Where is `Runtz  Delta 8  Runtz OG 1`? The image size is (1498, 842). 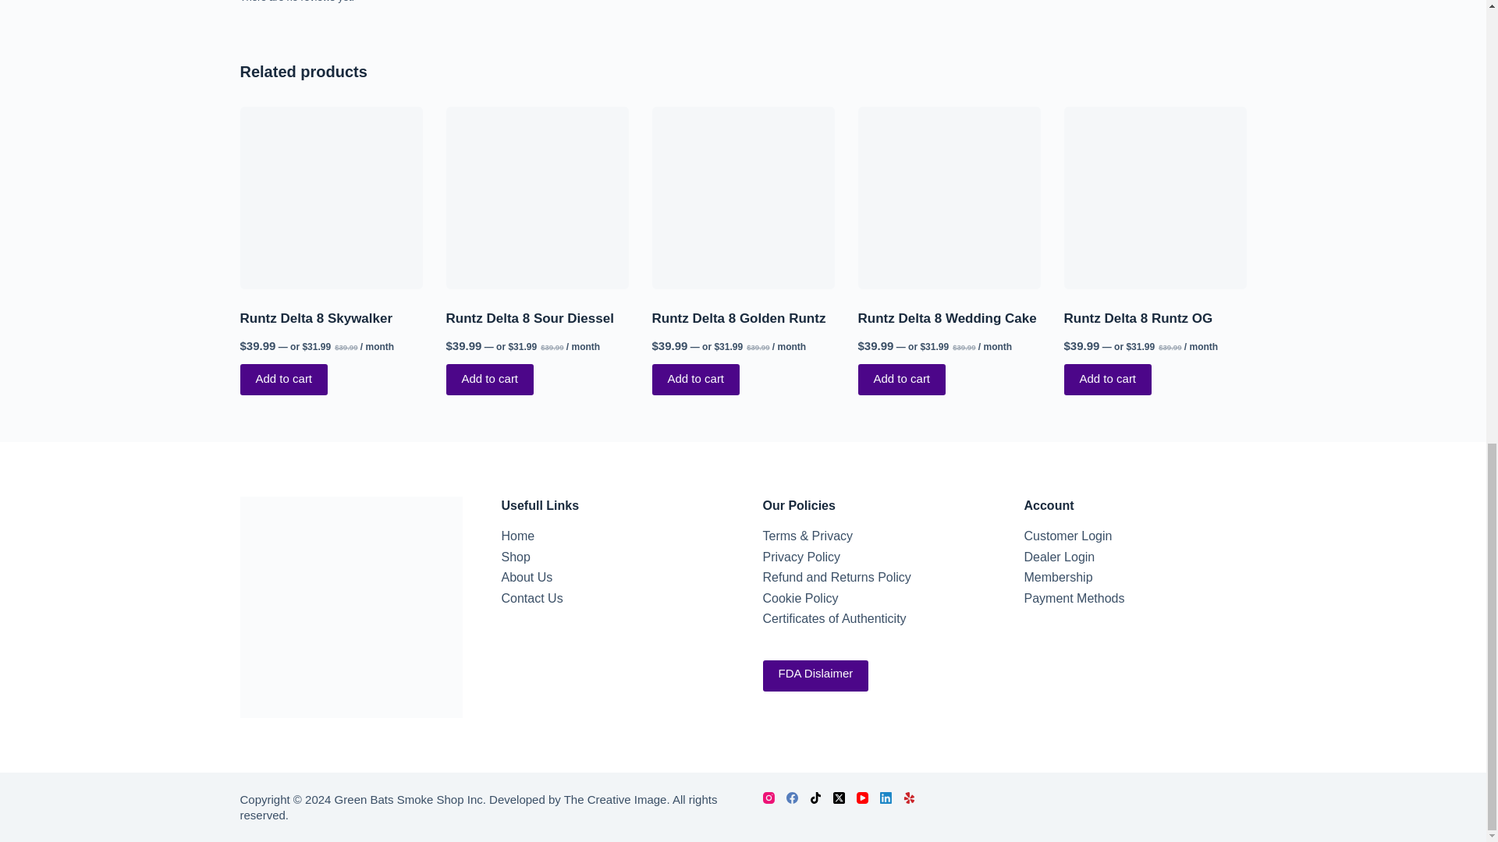 Runtz  Delta 8  Runtz OG 1 is located at coordinates (1155, 198).